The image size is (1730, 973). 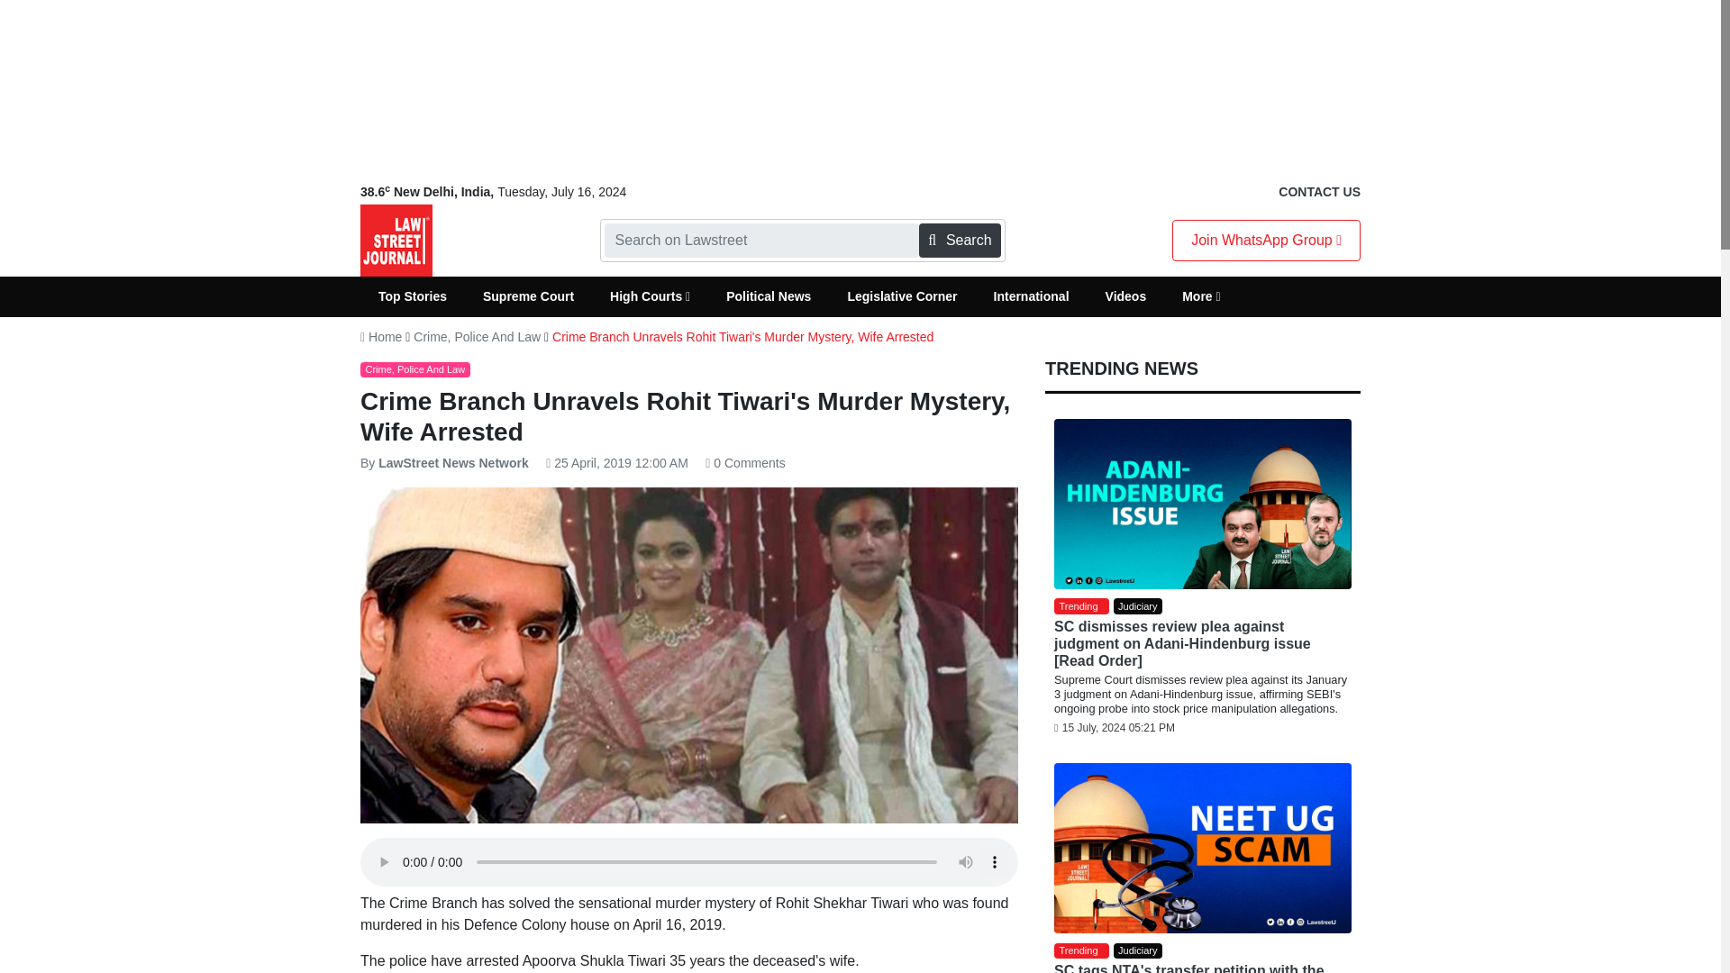 I want to click on LawStreet Journal, so click(x=396, y=240).